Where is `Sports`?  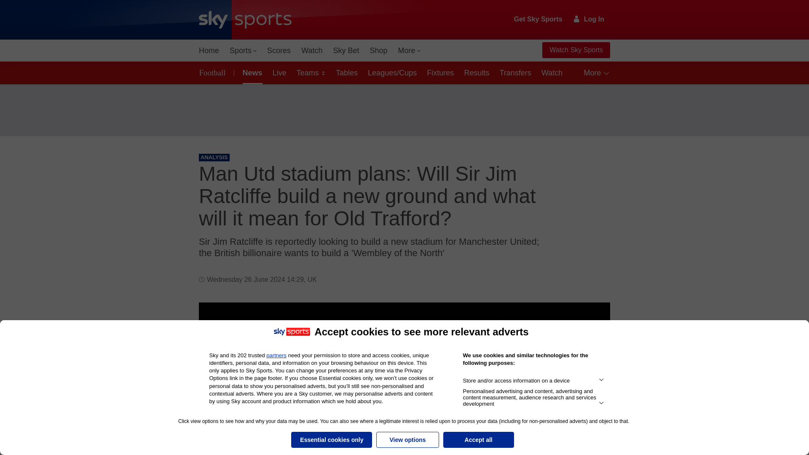 Sports is located at coordinates (243, 51).